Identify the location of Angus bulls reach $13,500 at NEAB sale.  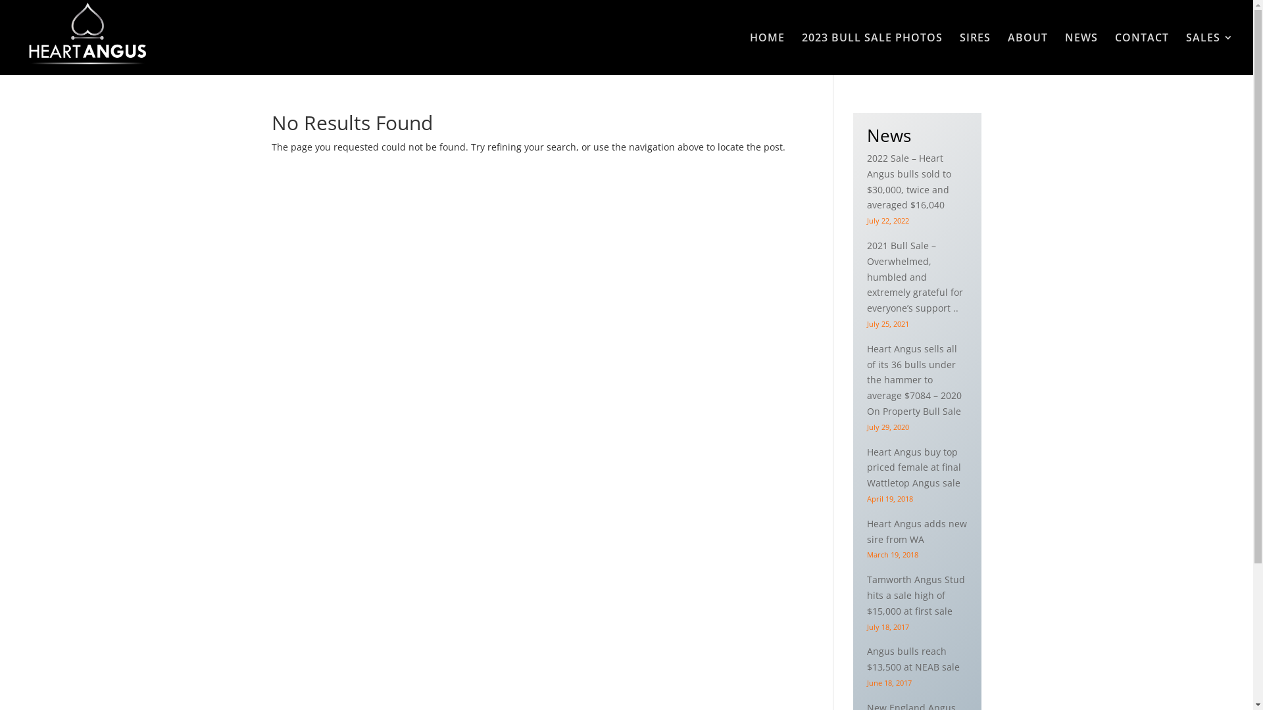
(913, 659).